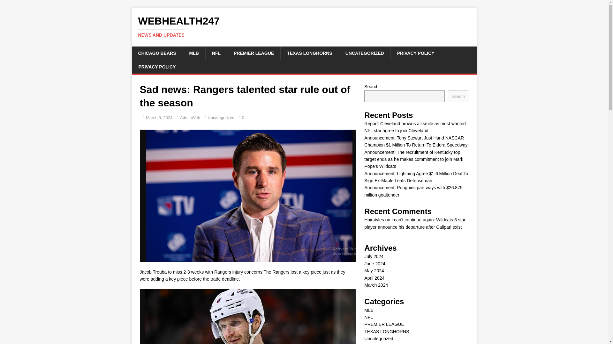  What do you see at coordinates (304, 26) in the screenshot?
I see `UNCATEGORIZED` at bounding box center [304, 26].